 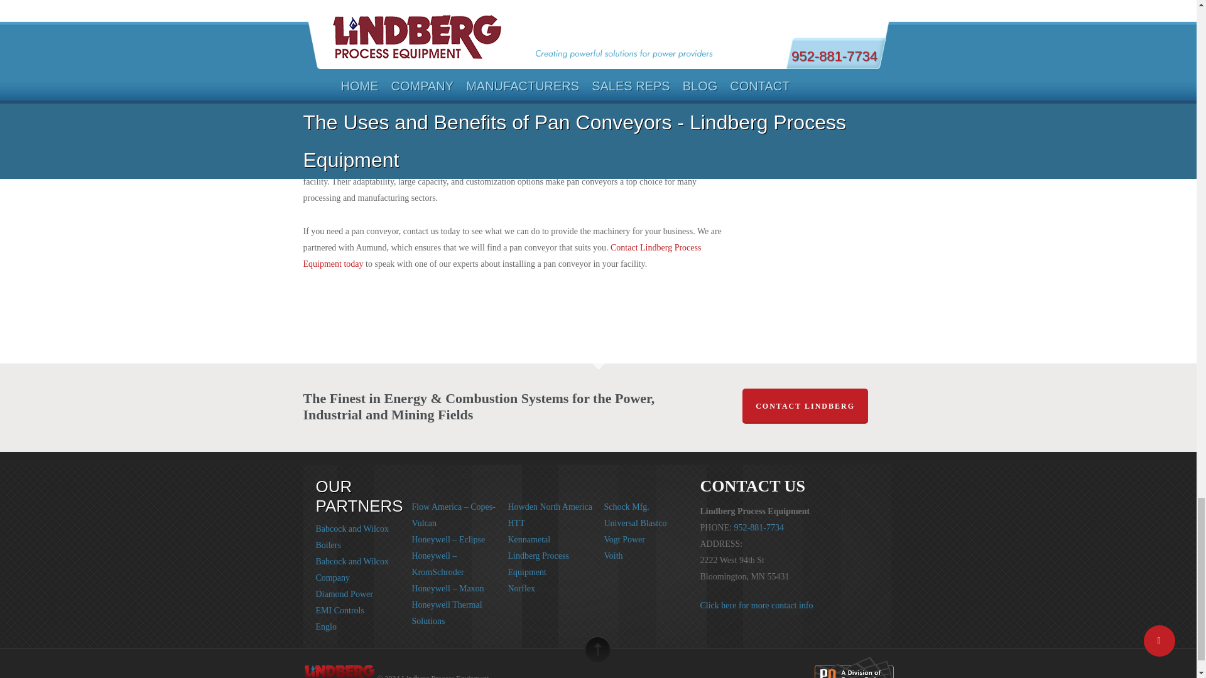 I want to click on Babcock and Wilcox Boilers, so click(x=352, y=536).